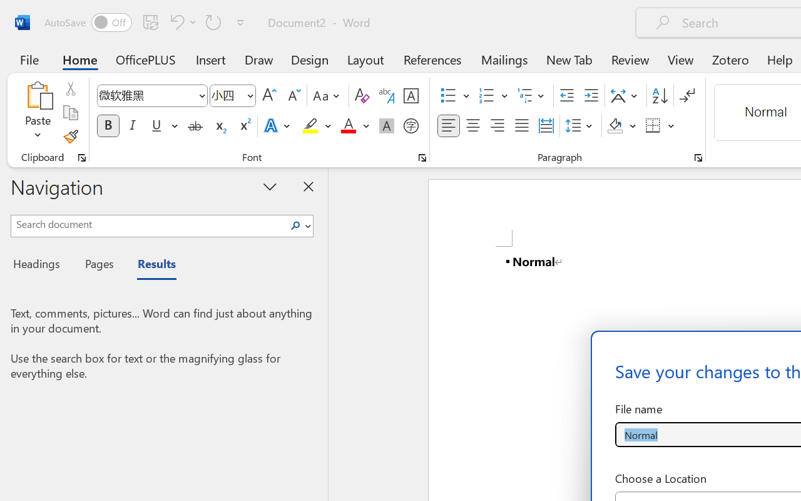 The height and width of the screenshot is (501, 801). What do you see at coordinates (29, 59) in the screenshot?
I see `File Tab` at bounding box center [29, 59].